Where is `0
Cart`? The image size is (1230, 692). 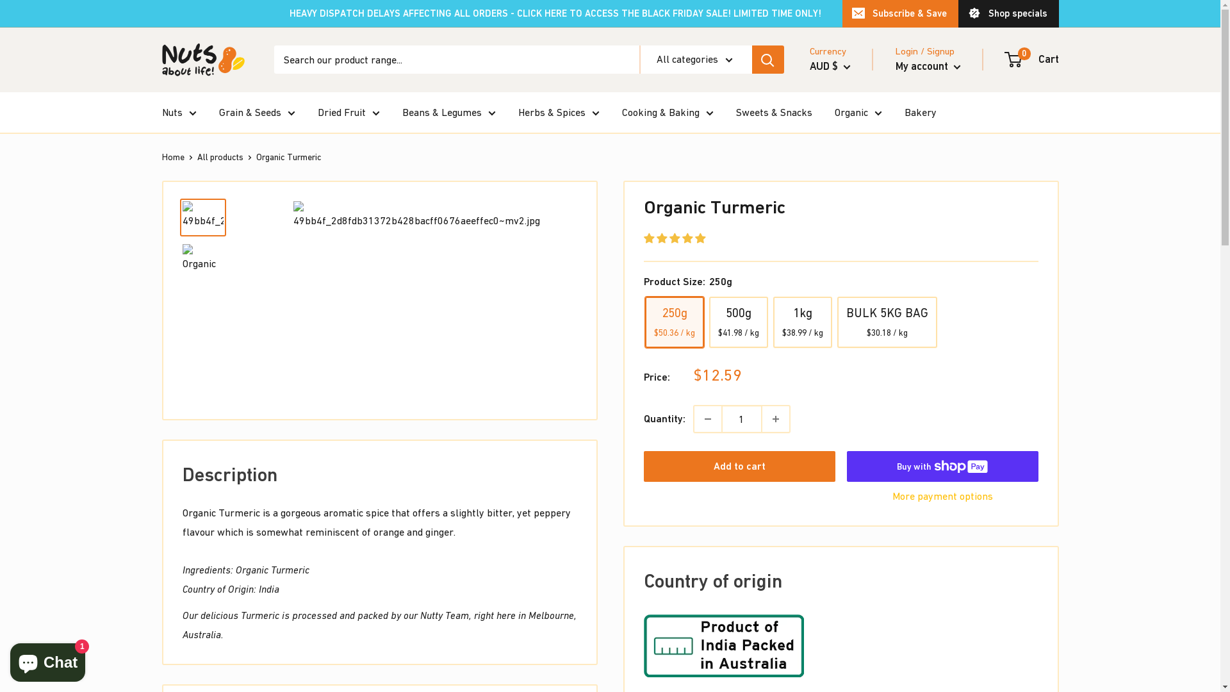 0
Cart is located at coordinates (1033, 60).